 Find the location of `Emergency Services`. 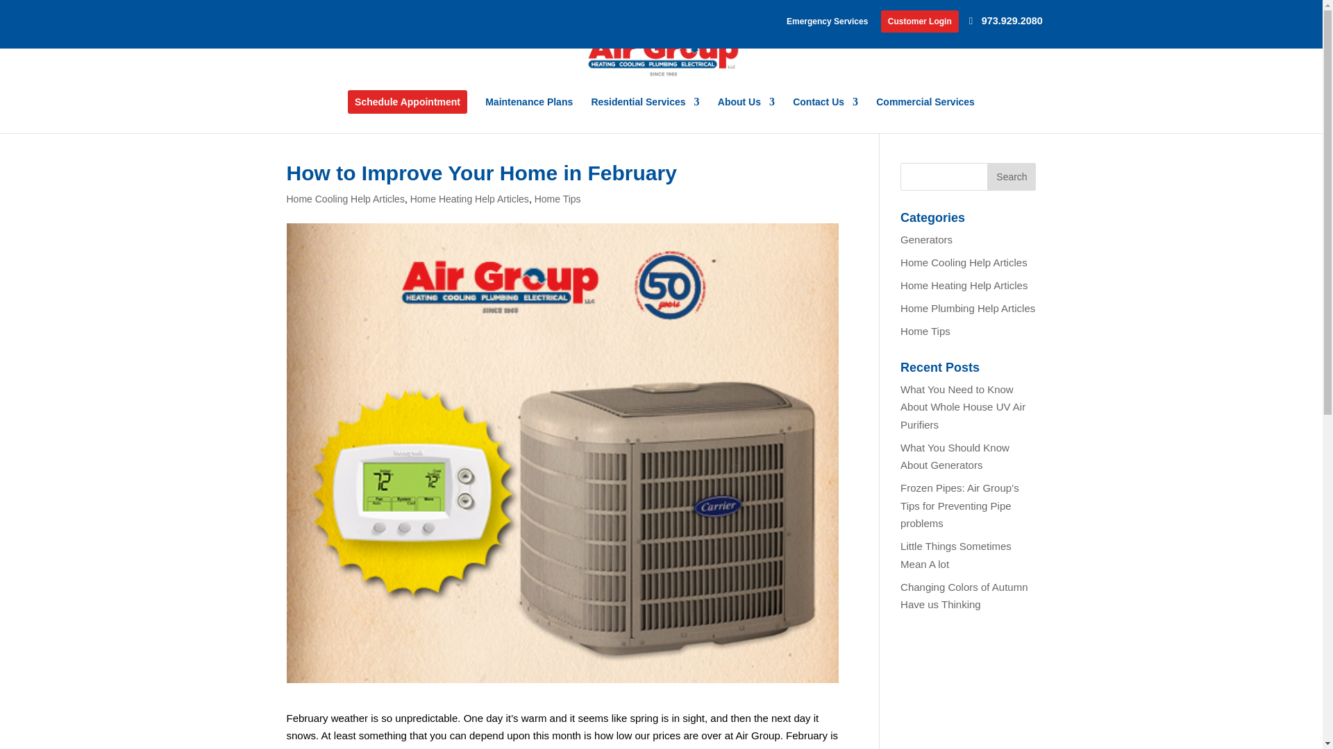

Emergency Services is located at coordinates (826, 24).